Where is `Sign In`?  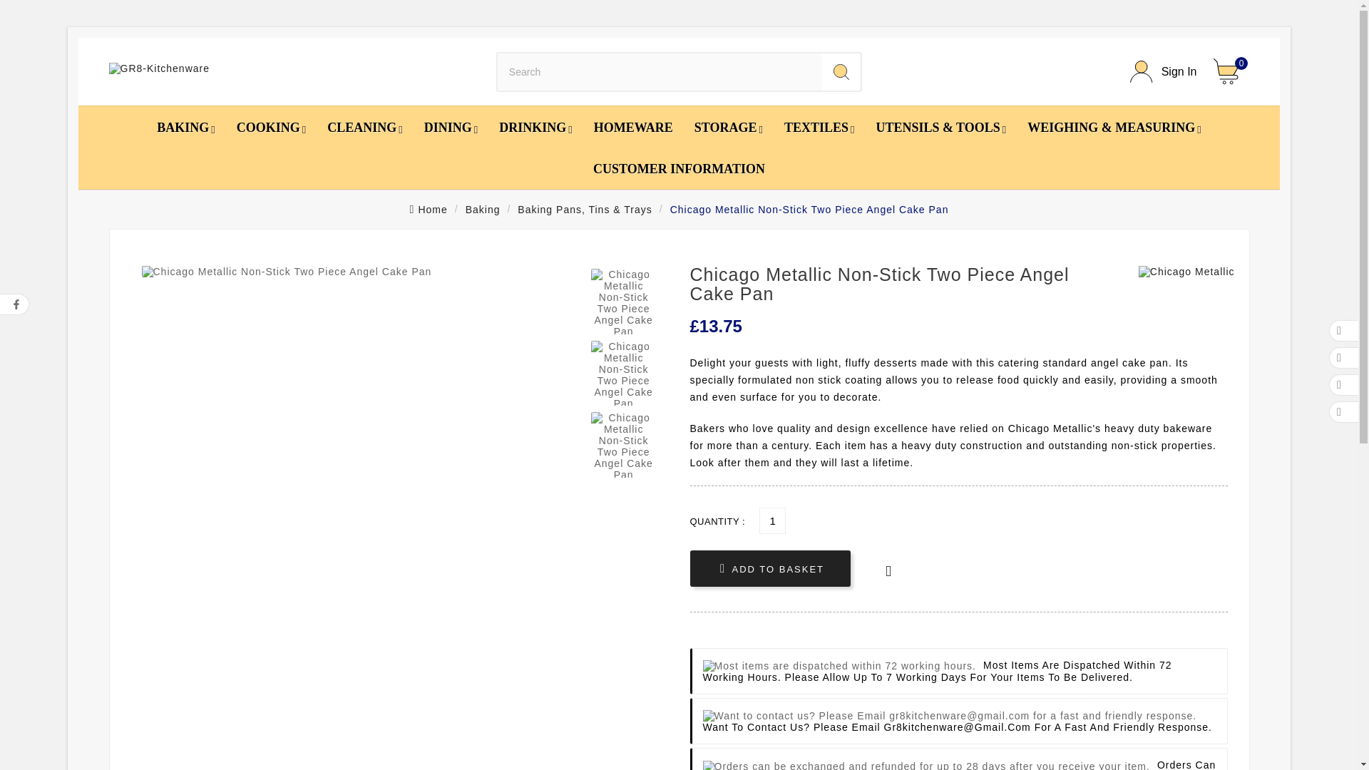 Sign In is located at coordinates (1164, 71).